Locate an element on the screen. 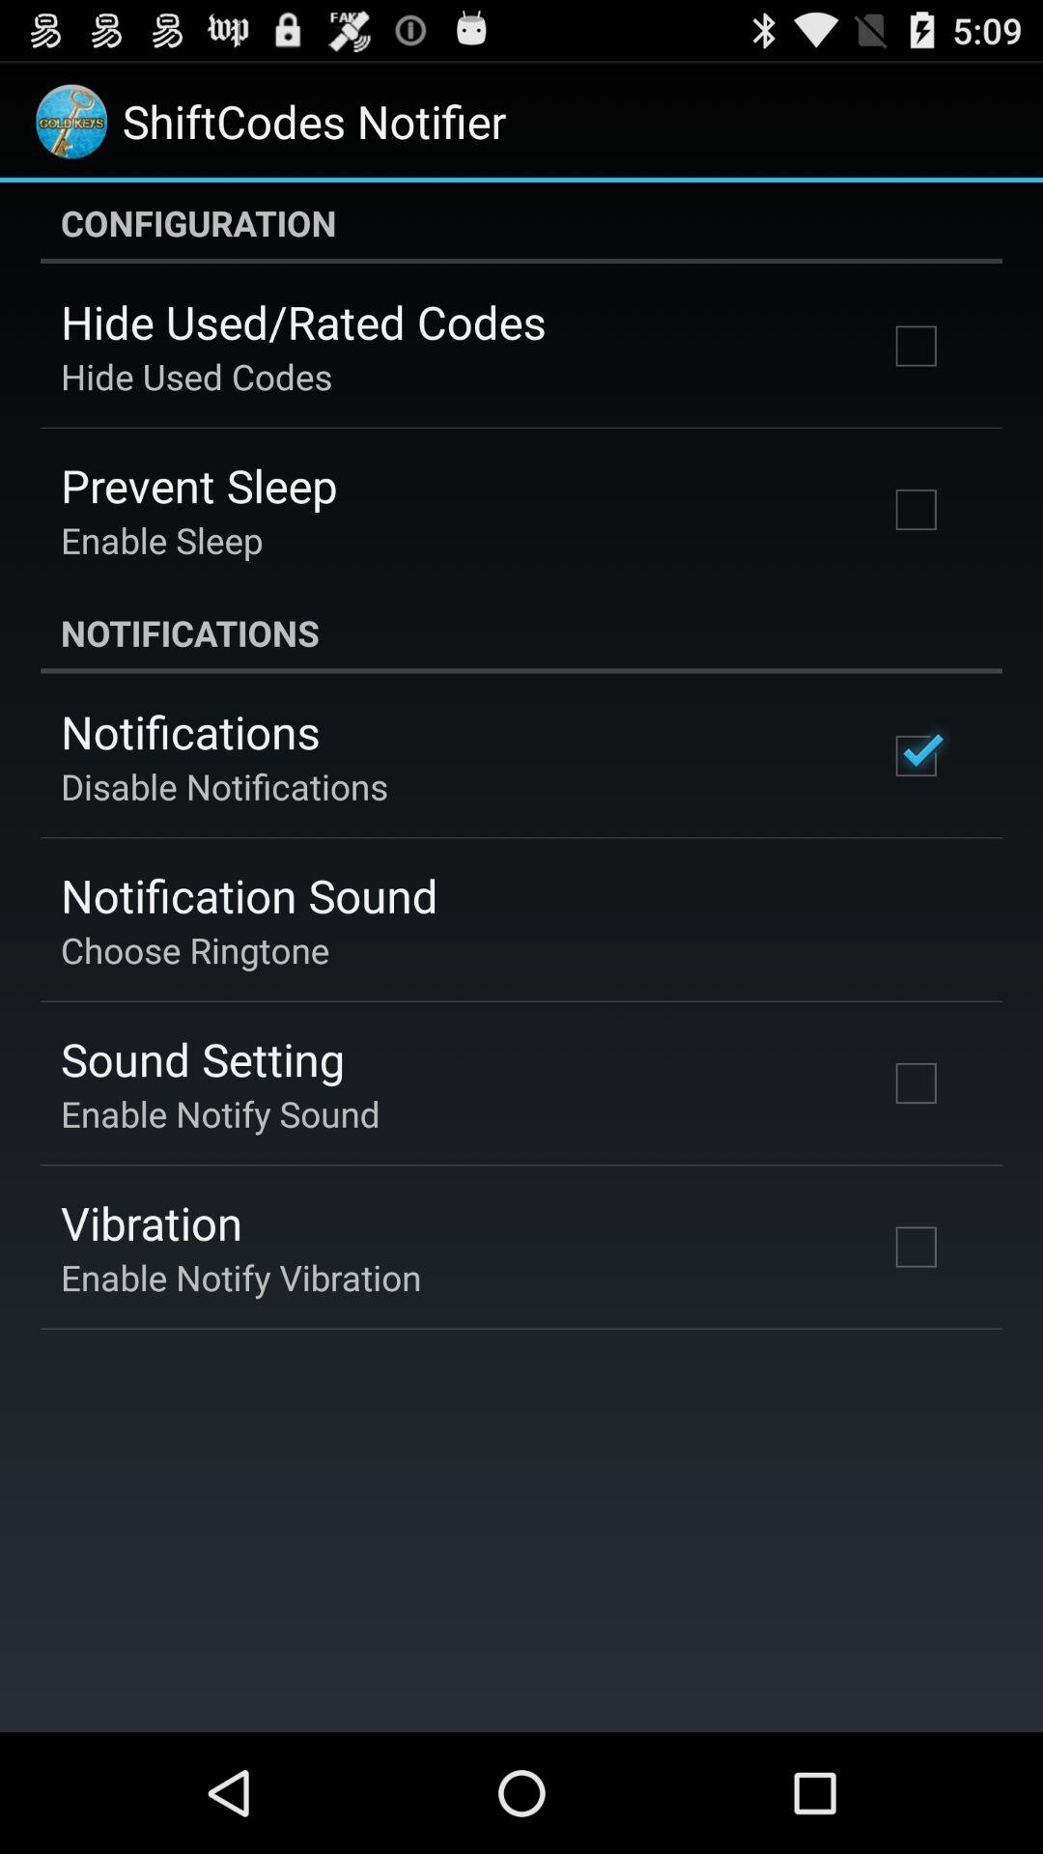  open the choose ringtone icon is located at coordinates (195, 950).